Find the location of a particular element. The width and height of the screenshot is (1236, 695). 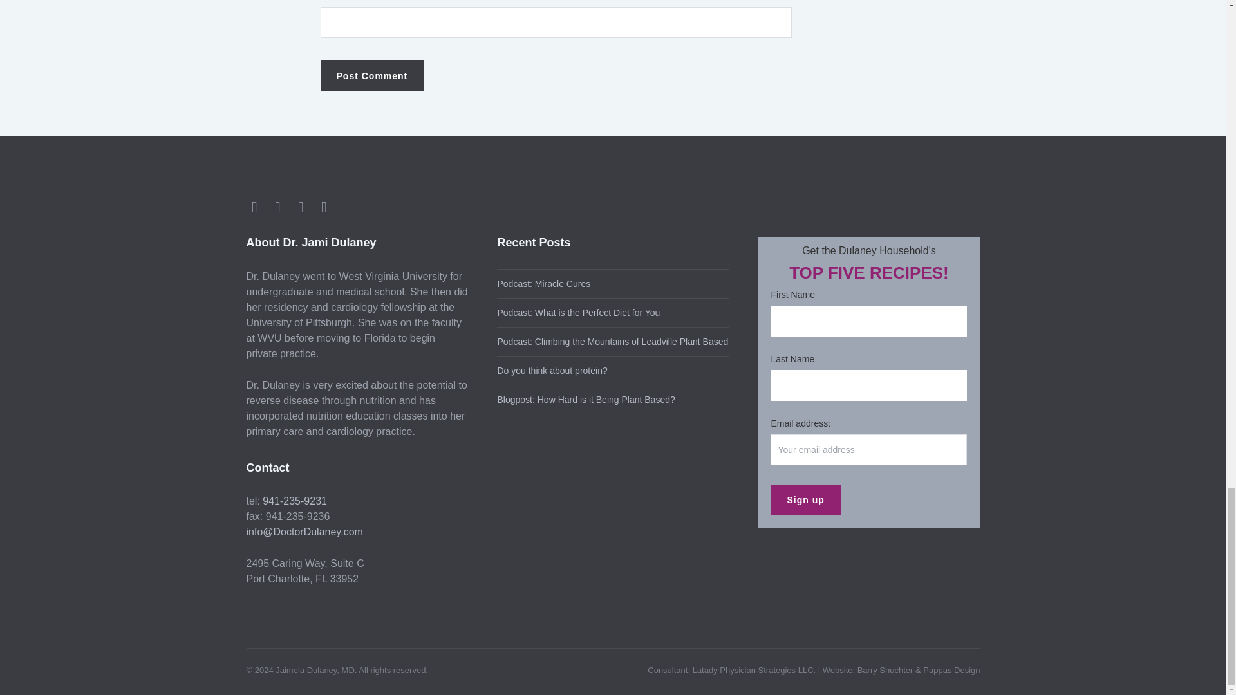

Sign up is located at coordinates (805, 499).